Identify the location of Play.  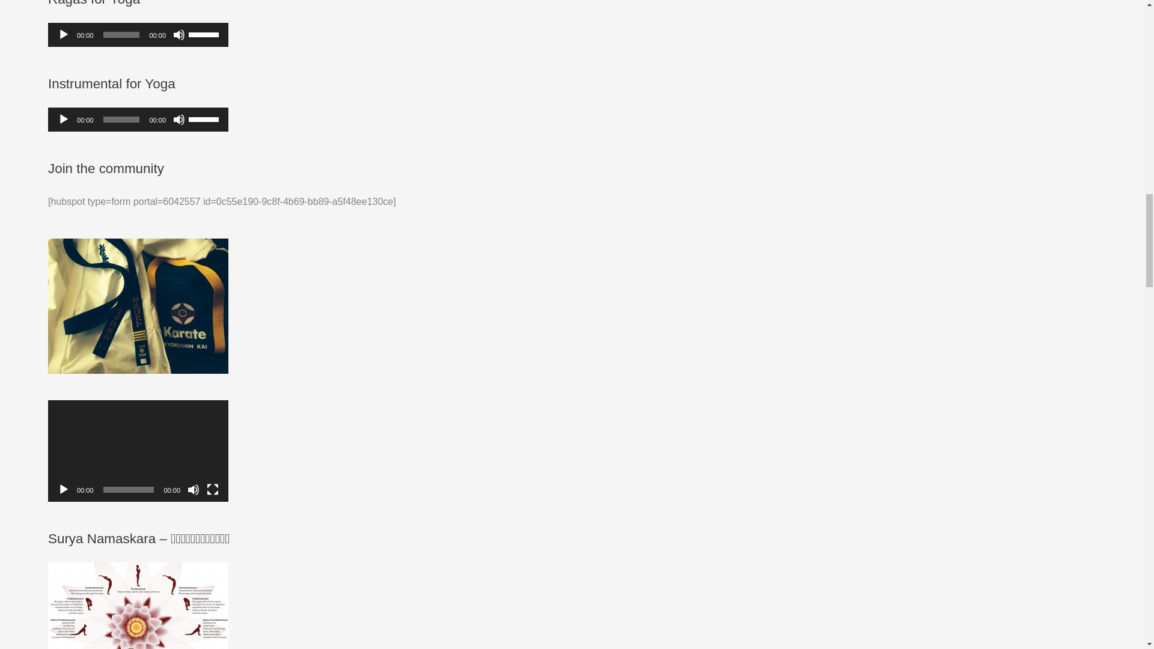
(64, 489).